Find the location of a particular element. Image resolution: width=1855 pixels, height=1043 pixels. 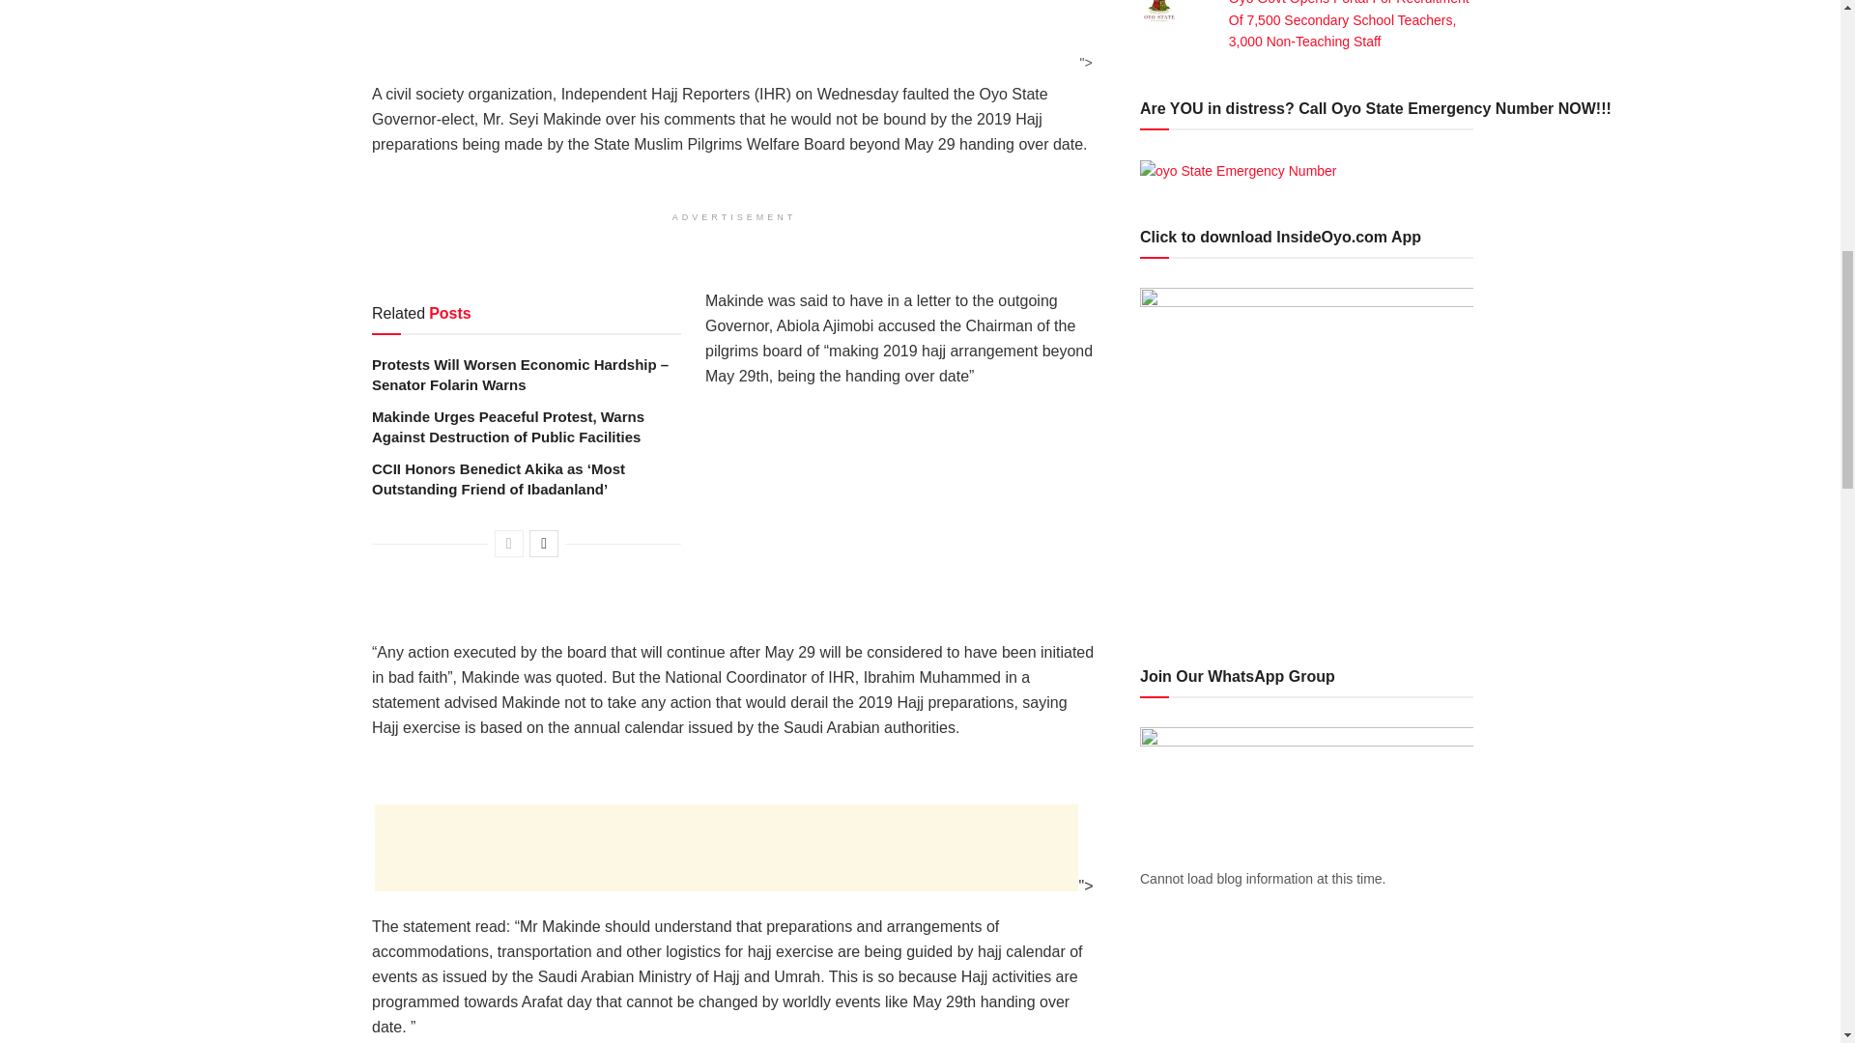

Previous is located at coordinates (508, 543).